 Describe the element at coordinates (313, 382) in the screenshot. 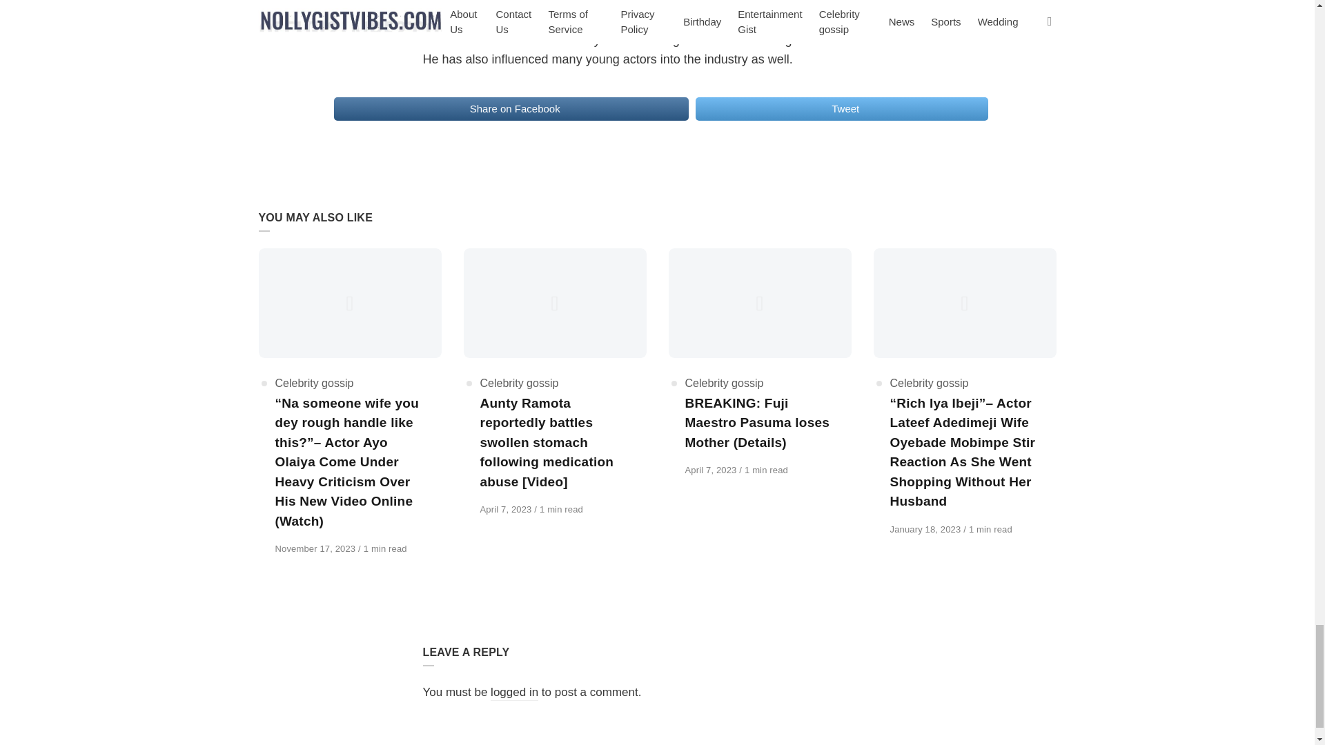

I see `Celebrity gossip` at that location.